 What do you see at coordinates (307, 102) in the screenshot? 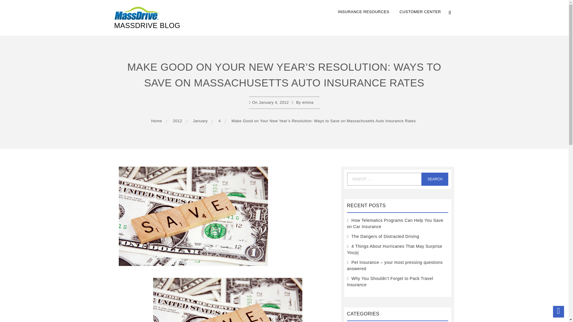
I see `emma` at bounding box center [307, 102].